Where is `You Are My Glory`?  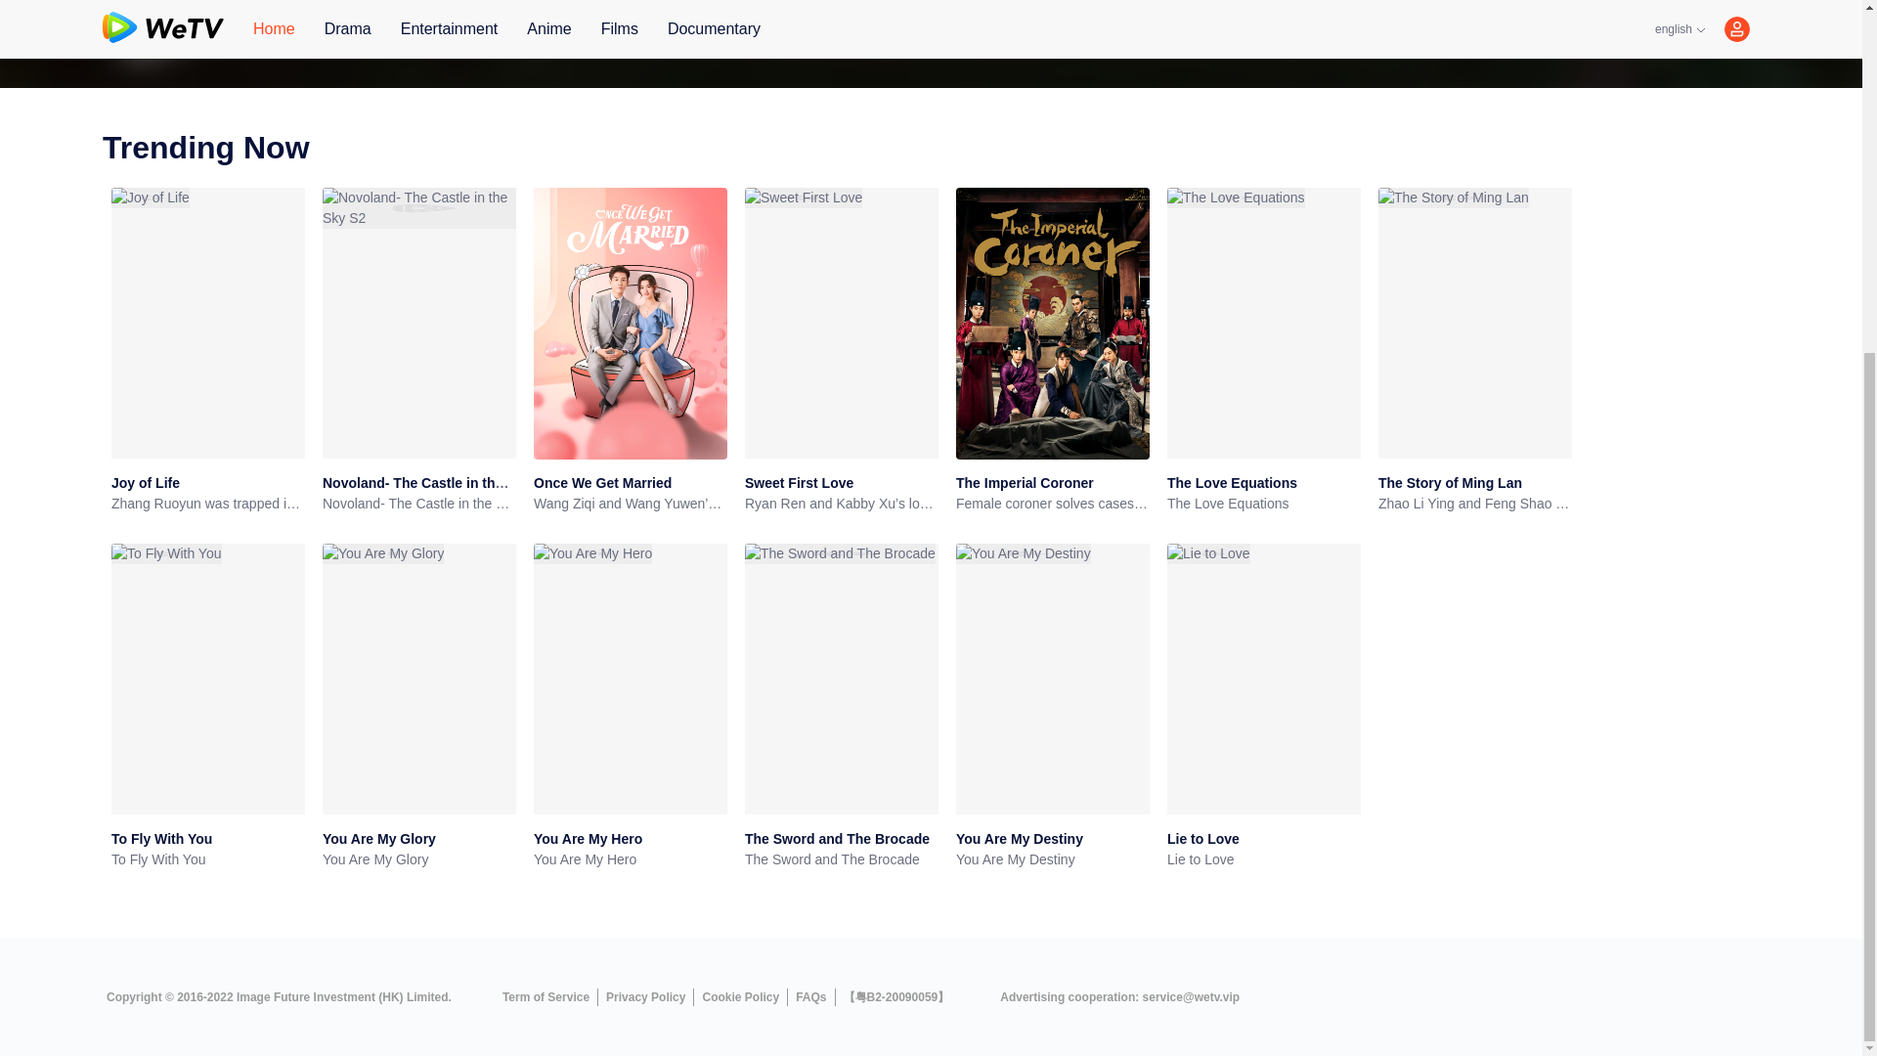 You Are My Glory is located at coordinates (379, 839).